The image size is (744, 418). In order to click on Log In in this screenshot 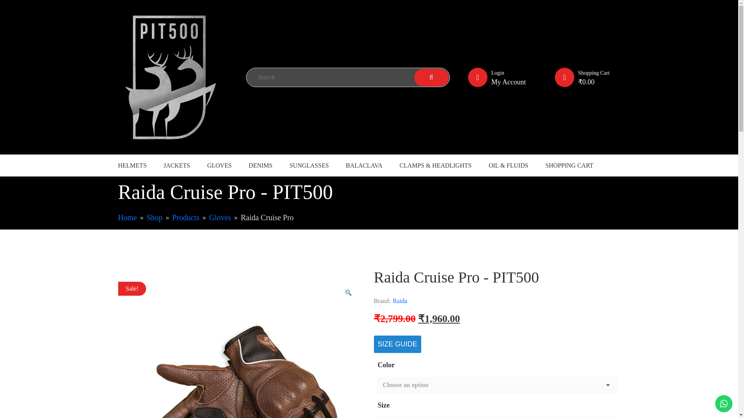, I will do `click(494, 212)`.